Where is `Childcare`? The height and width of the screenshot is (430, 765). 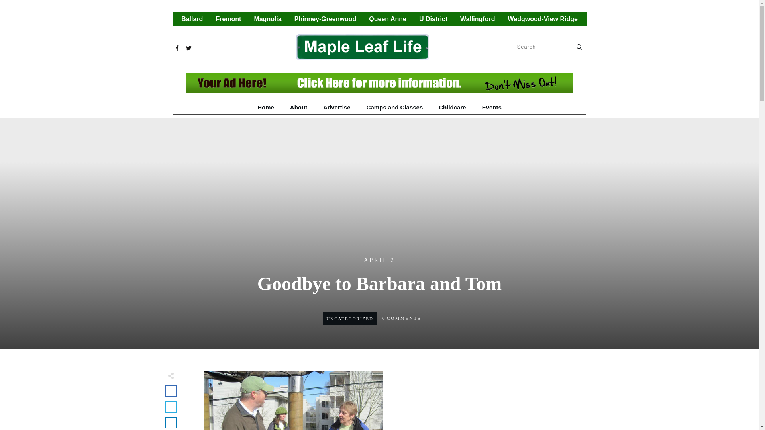 Childcare is located at coordinates (452, 107).